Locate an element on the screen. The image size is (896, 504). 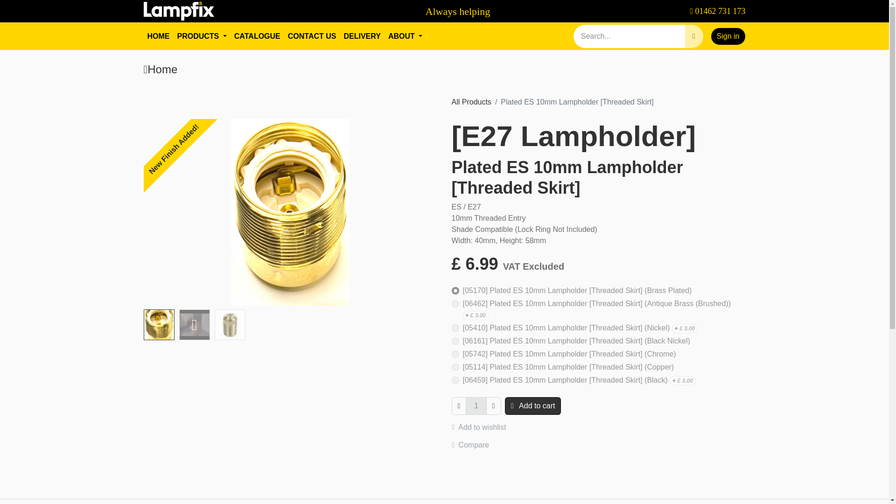
PRODUCTS is located at coordinates (444, 11).